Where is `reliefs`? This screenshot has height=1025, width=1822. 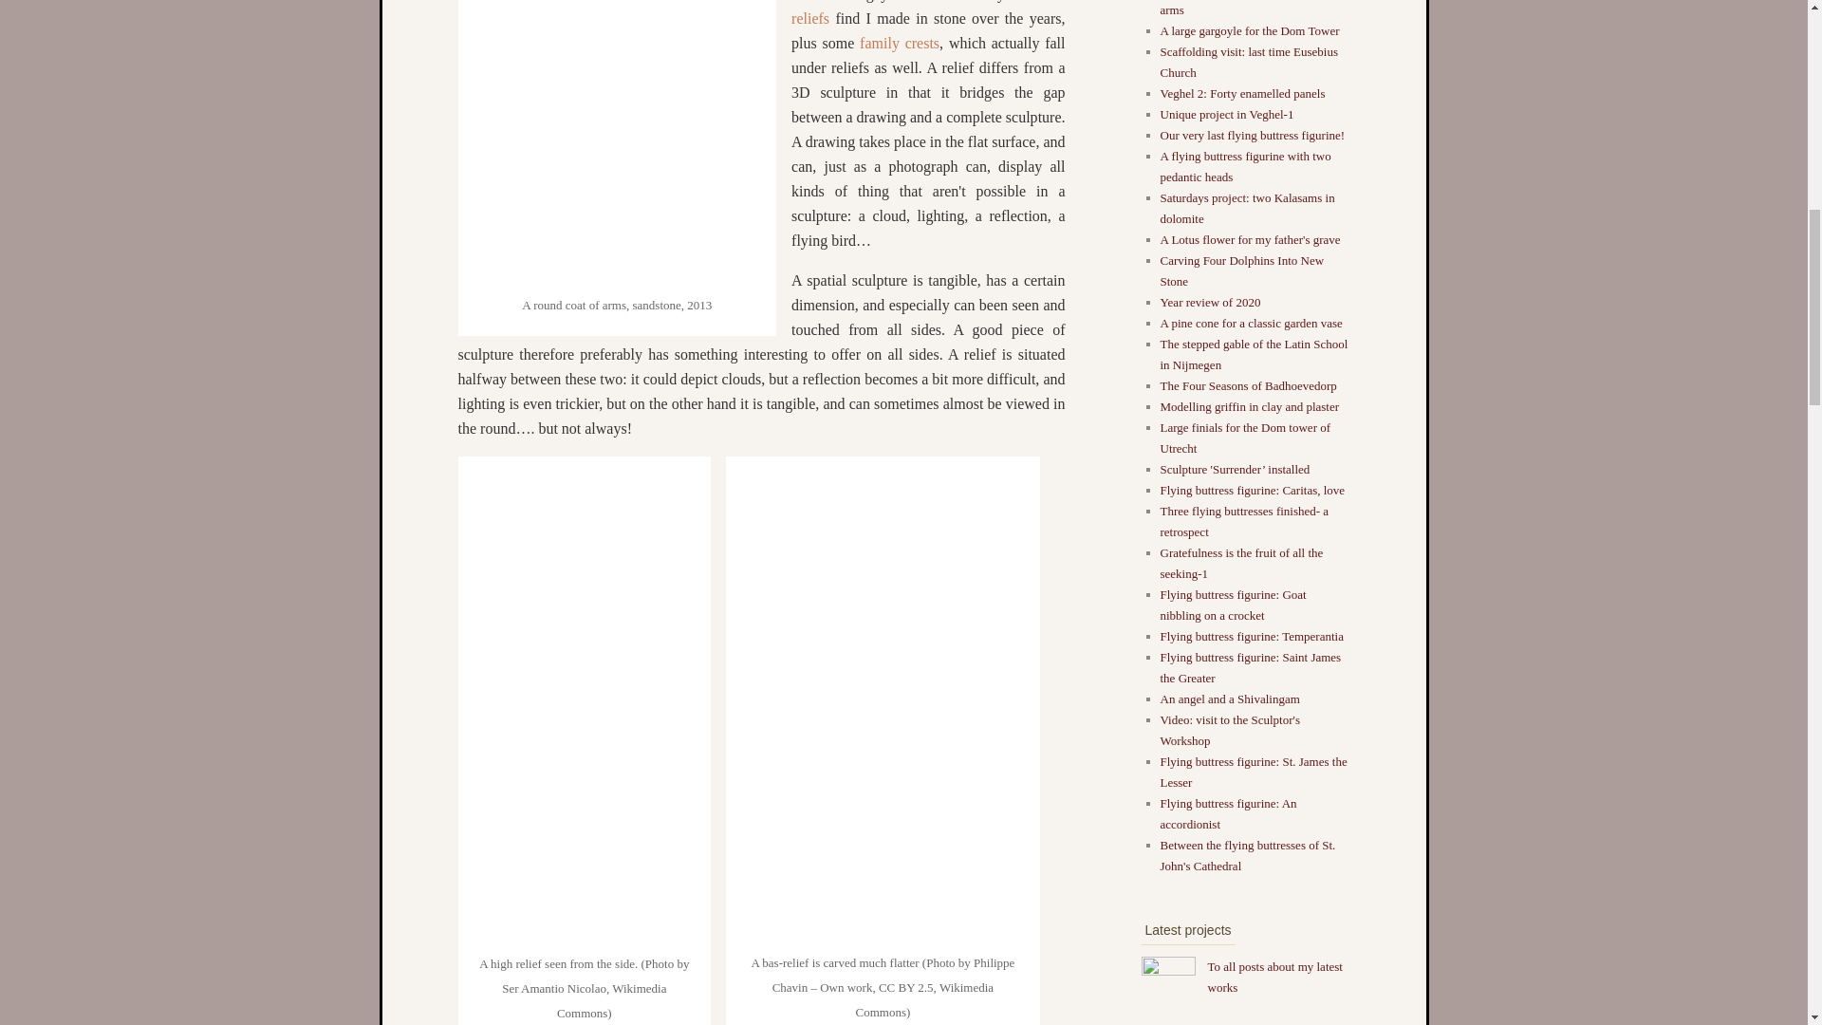
reliefs is located at coordinates (809, 18).